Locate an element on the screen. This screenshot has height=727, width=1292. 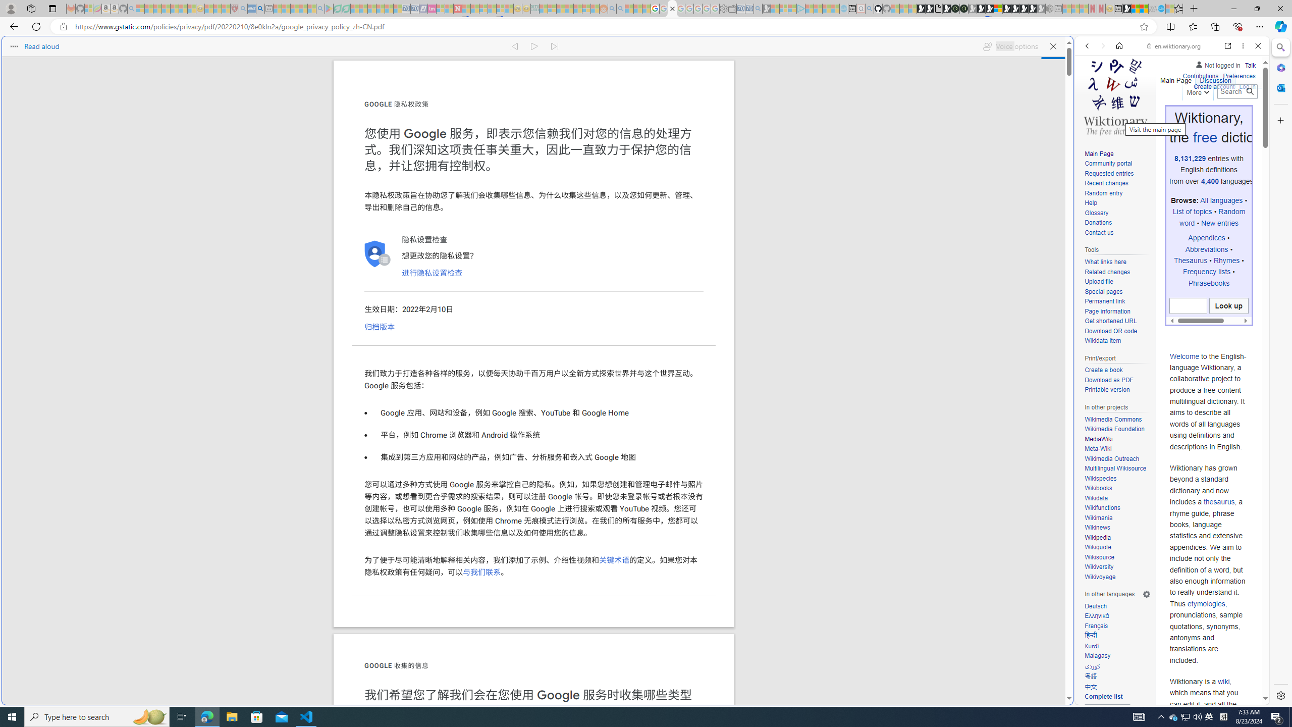
Search Wiktionary is located at coordinates (1236, 91).